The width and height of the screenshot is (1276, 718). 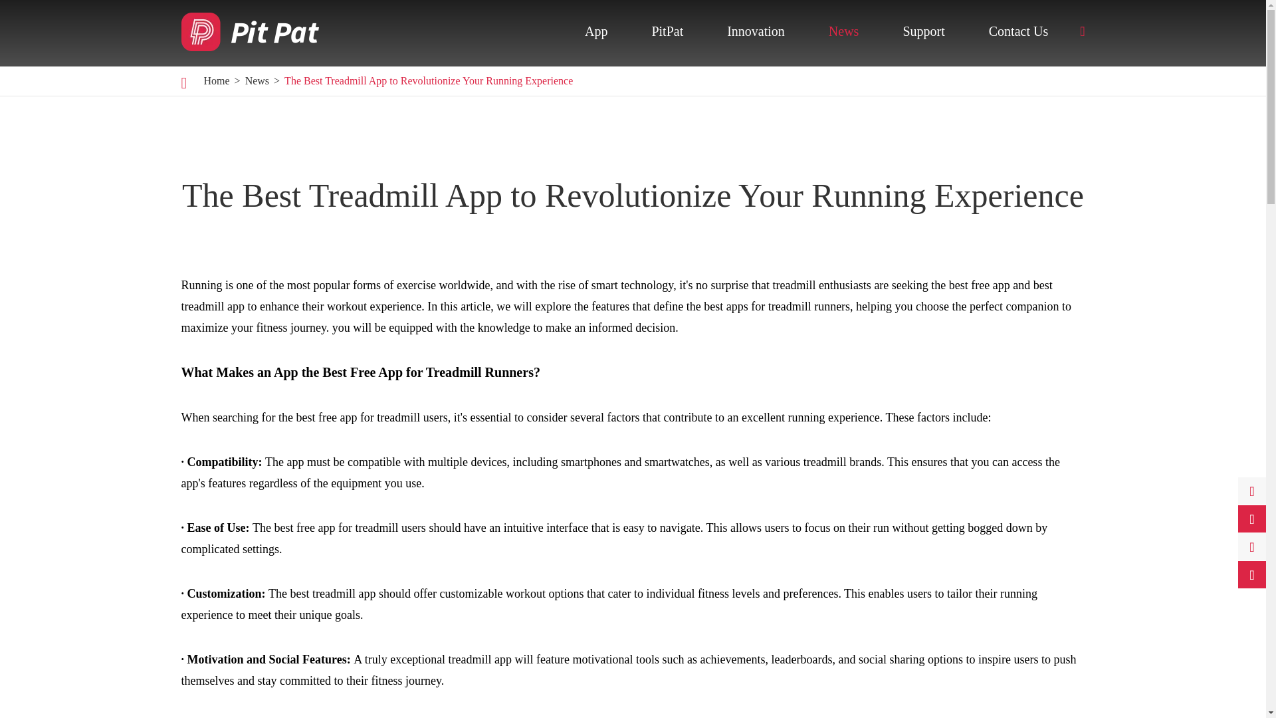 What do you see at coordinates (787, 77) in the screenshot?
I see `For Competition` at bounding box center [787, 77].